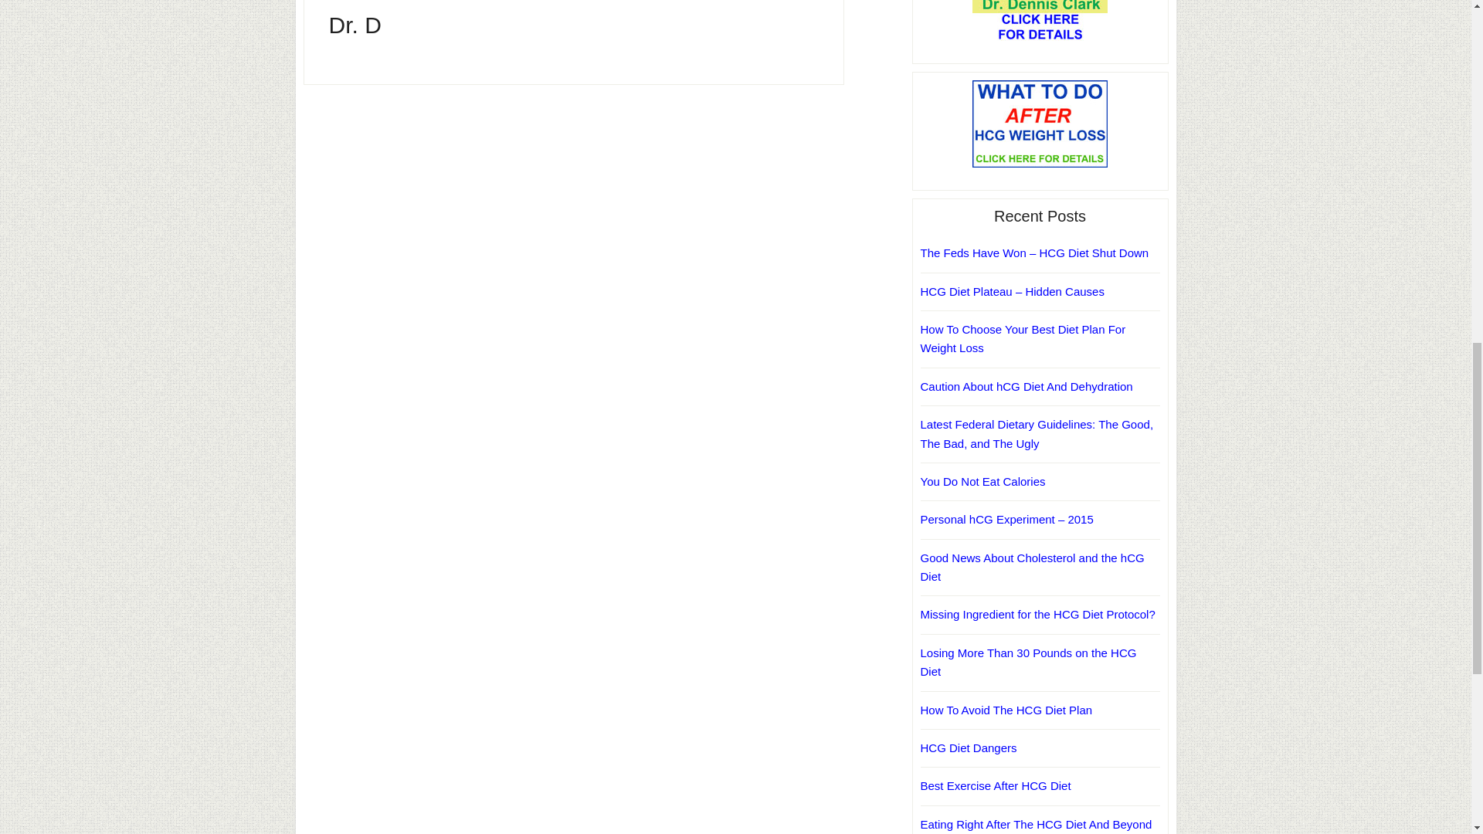  What do you see at coordinates (1027, 386) in the screenshot?
I see `Caution About hCG Diet And Dehydration` at bounding box center [1027, 386].